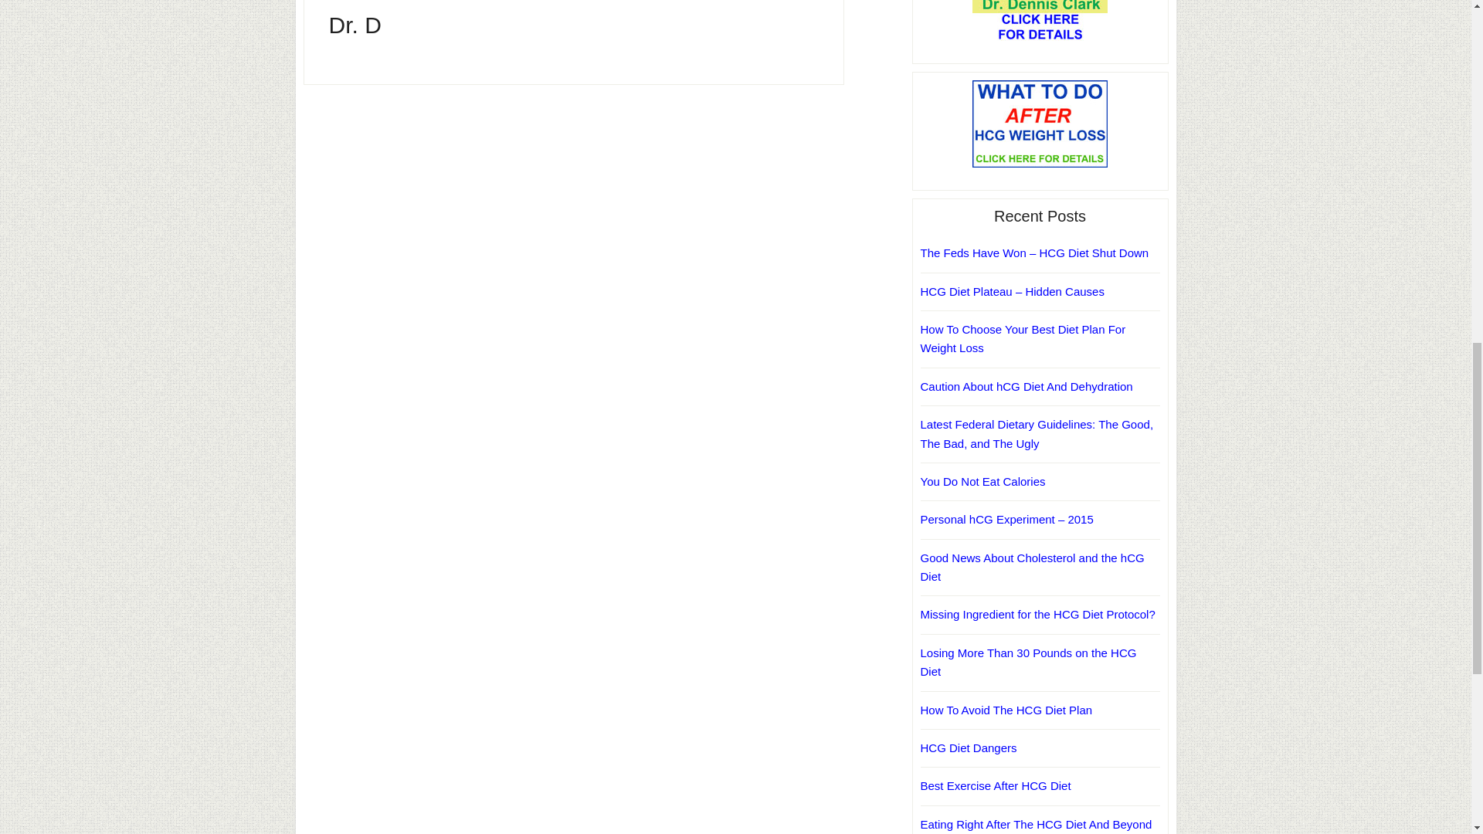  What do you see at coordinates (1027, 386) in the screenshot?
I see `Caution About hCG Diet And Dehydration` at bounding box center [1027, 386].